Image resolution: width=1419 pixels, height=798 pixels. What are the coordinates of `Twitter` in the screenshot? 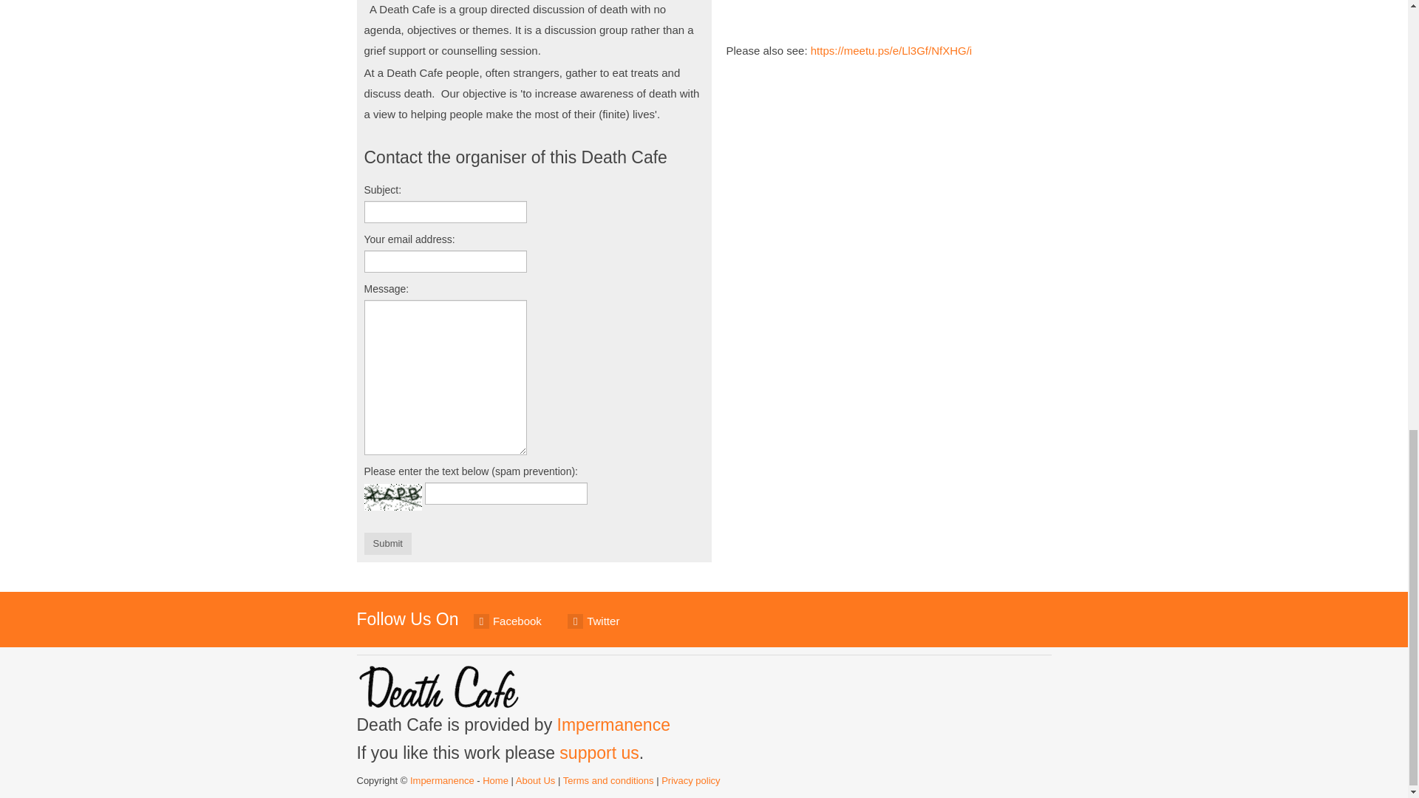 It's located at (593, 621).